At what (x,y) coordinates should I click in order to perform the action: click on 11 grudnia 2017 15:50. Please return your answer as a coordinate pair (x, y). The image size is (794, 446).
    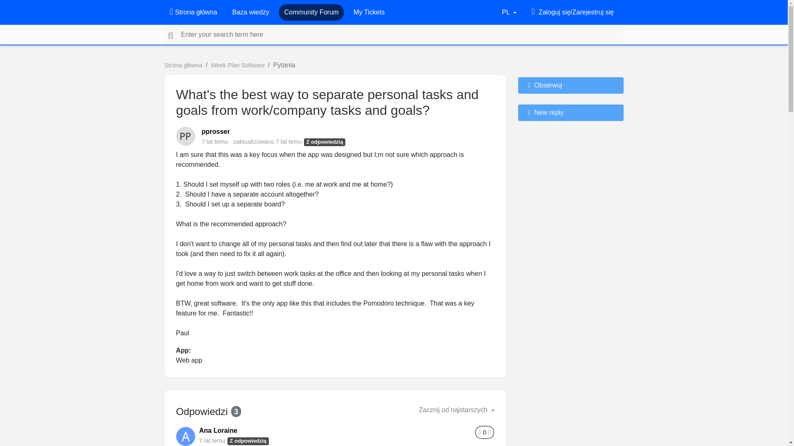
    Looking at the image, I should click on (215, 141).